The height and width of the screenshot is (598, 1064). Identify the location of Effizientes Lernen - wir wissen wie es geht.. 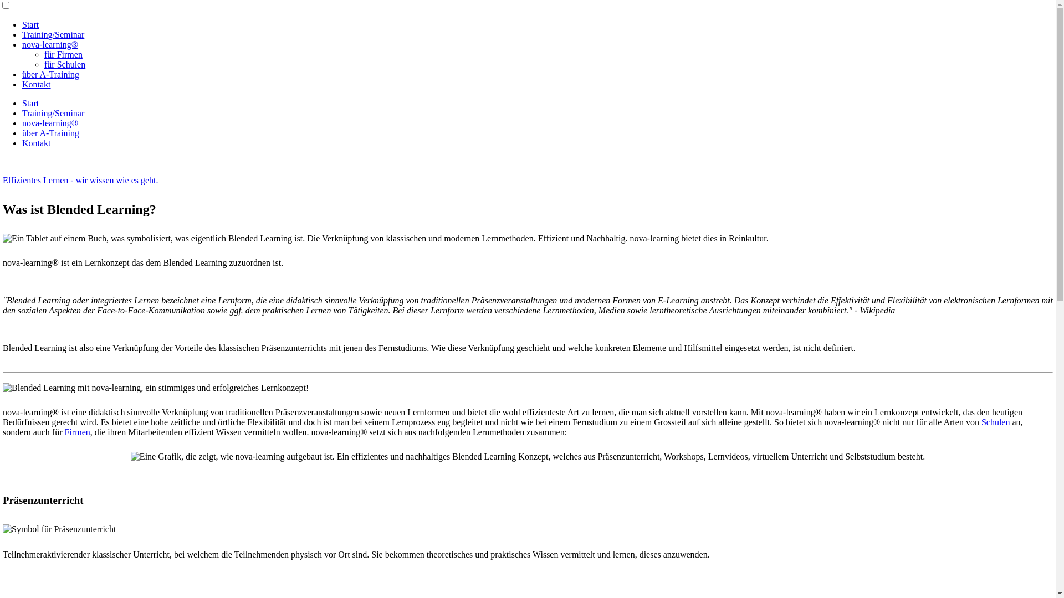
(528, 181).